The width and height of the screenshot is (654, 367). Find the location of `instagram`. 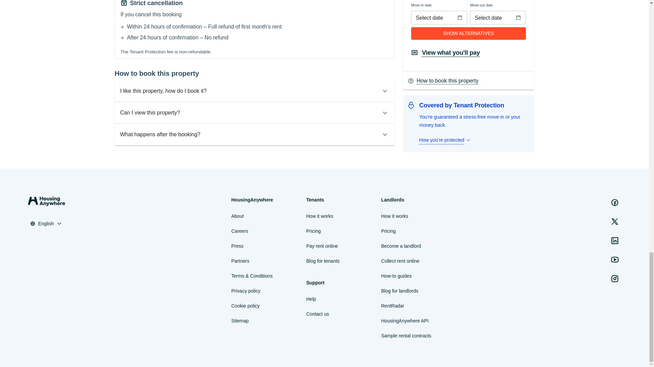

instagram is located at coordinates (615, 279).